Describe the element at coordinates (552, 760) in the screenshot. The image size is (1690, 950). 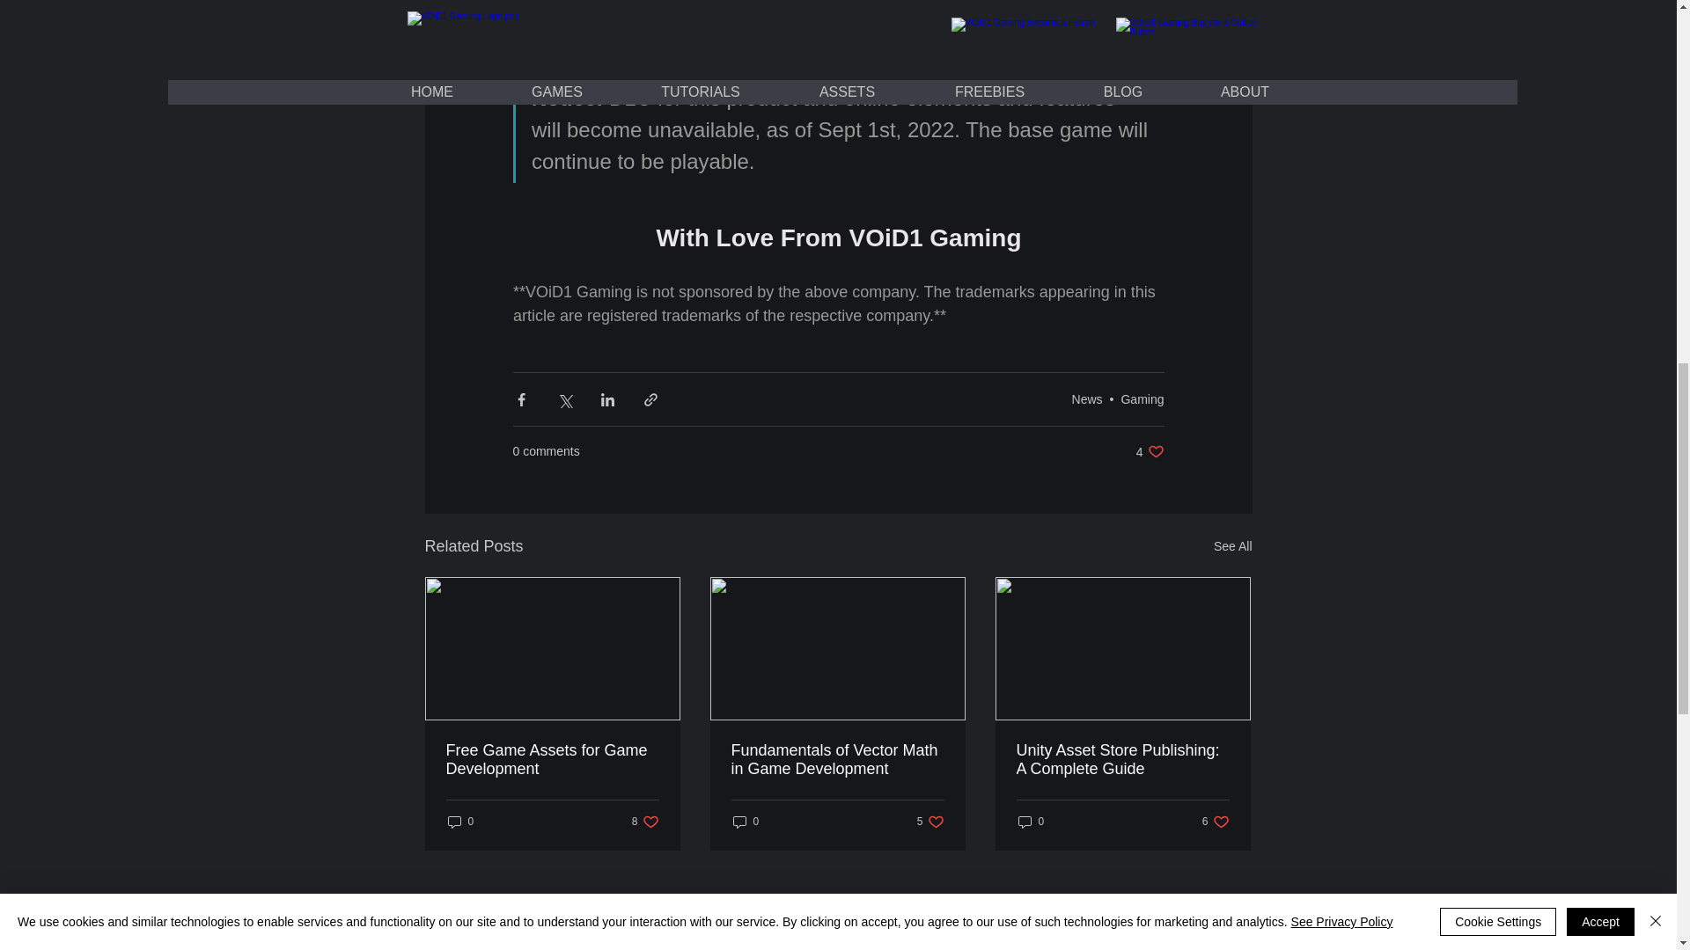
I see `News` at that location.